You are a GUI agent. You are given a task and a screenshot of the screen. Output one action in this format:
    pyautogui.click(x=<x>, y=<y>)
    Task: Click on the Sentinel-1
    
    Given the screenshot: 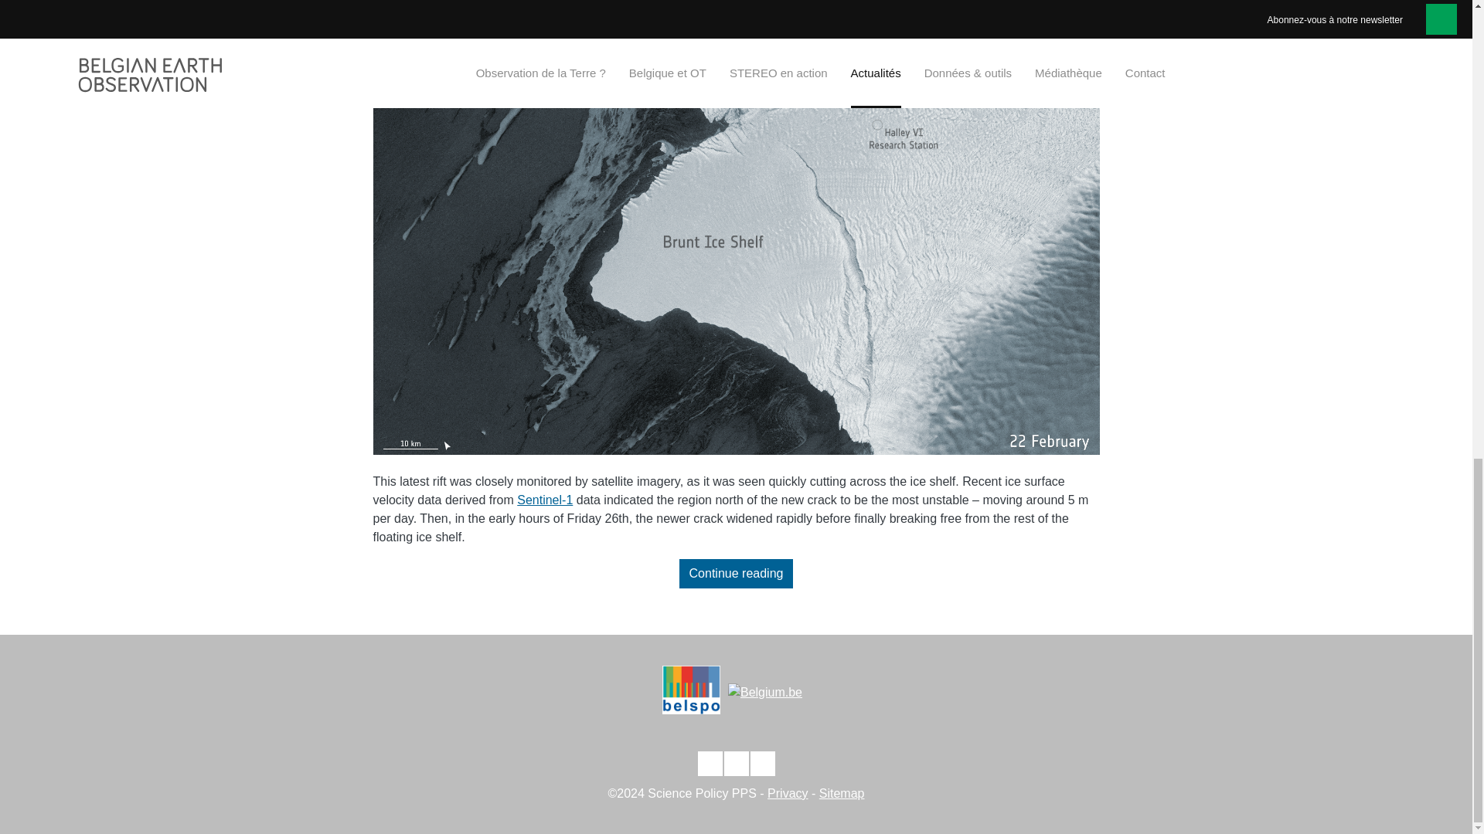 What is the action you would take?
    pyautogui.click(x=544, y=500)
    